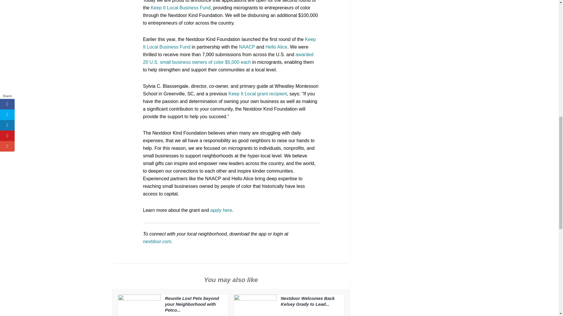  I want to click on Reunite Lost Pets beyond your Neighborhood with Petco..., so click(192, 304).